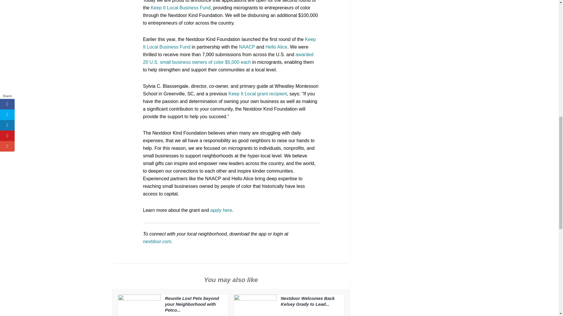  I want to click on Reunite Lost Pets beyond your Neighborhood with Petco..., so click(192, 304).